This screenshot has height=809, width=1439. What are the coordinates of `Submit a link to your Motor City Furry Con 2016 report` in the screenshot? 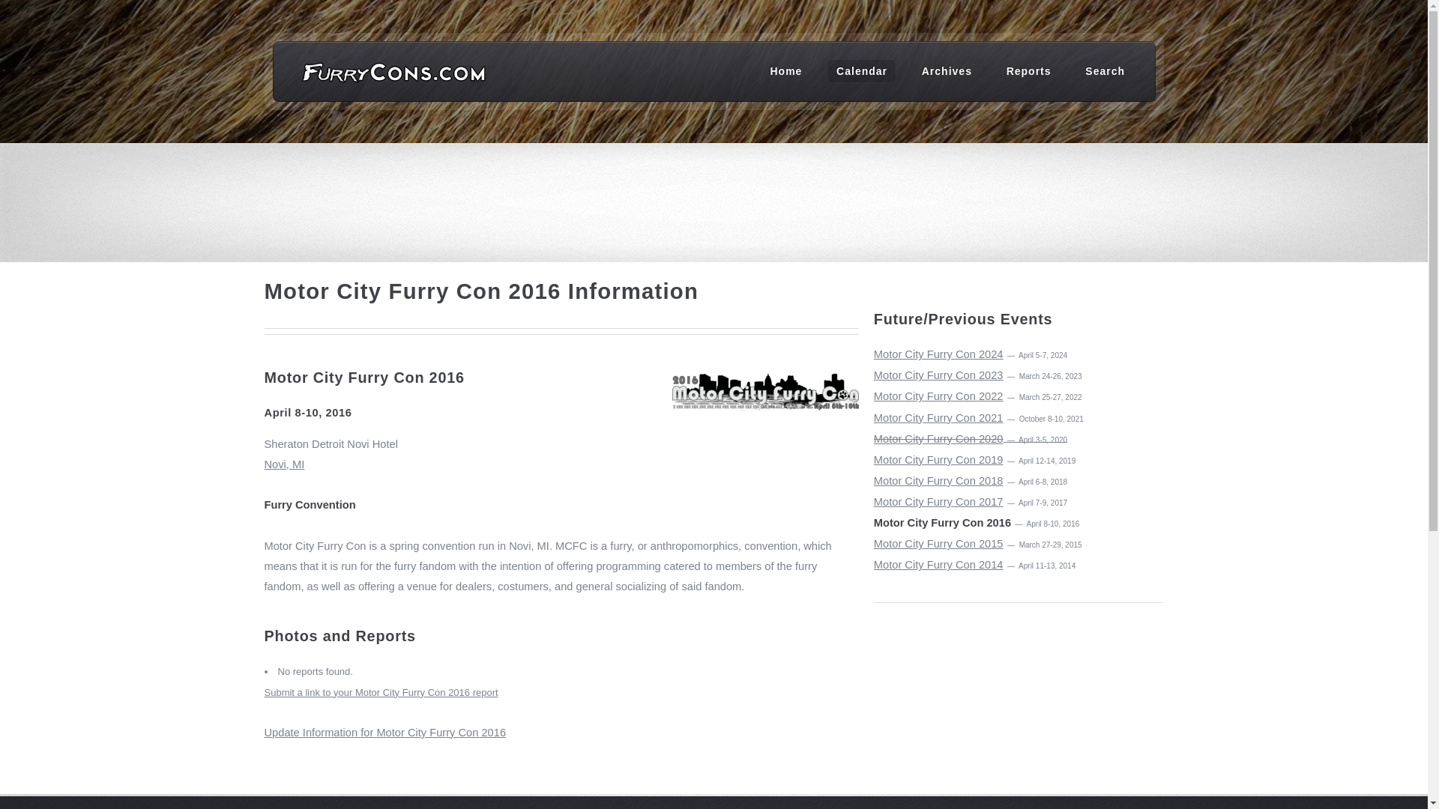 It's located at (381, 692).